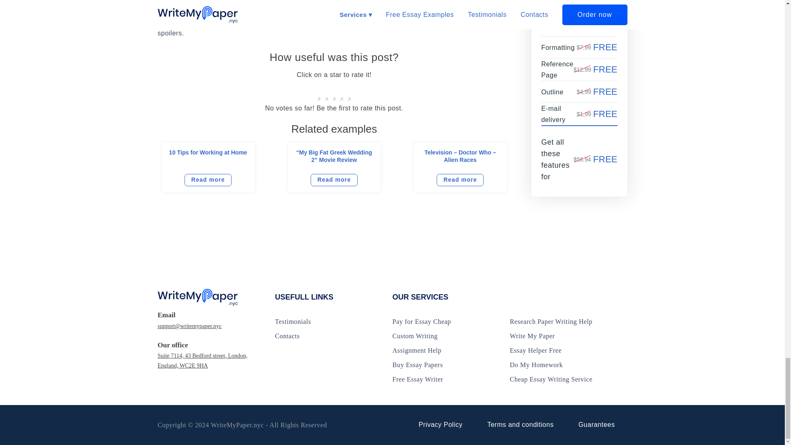 The height and width of the screenshot is (445, 791). I want to click on Free Essay Writer, so click(418, 379).